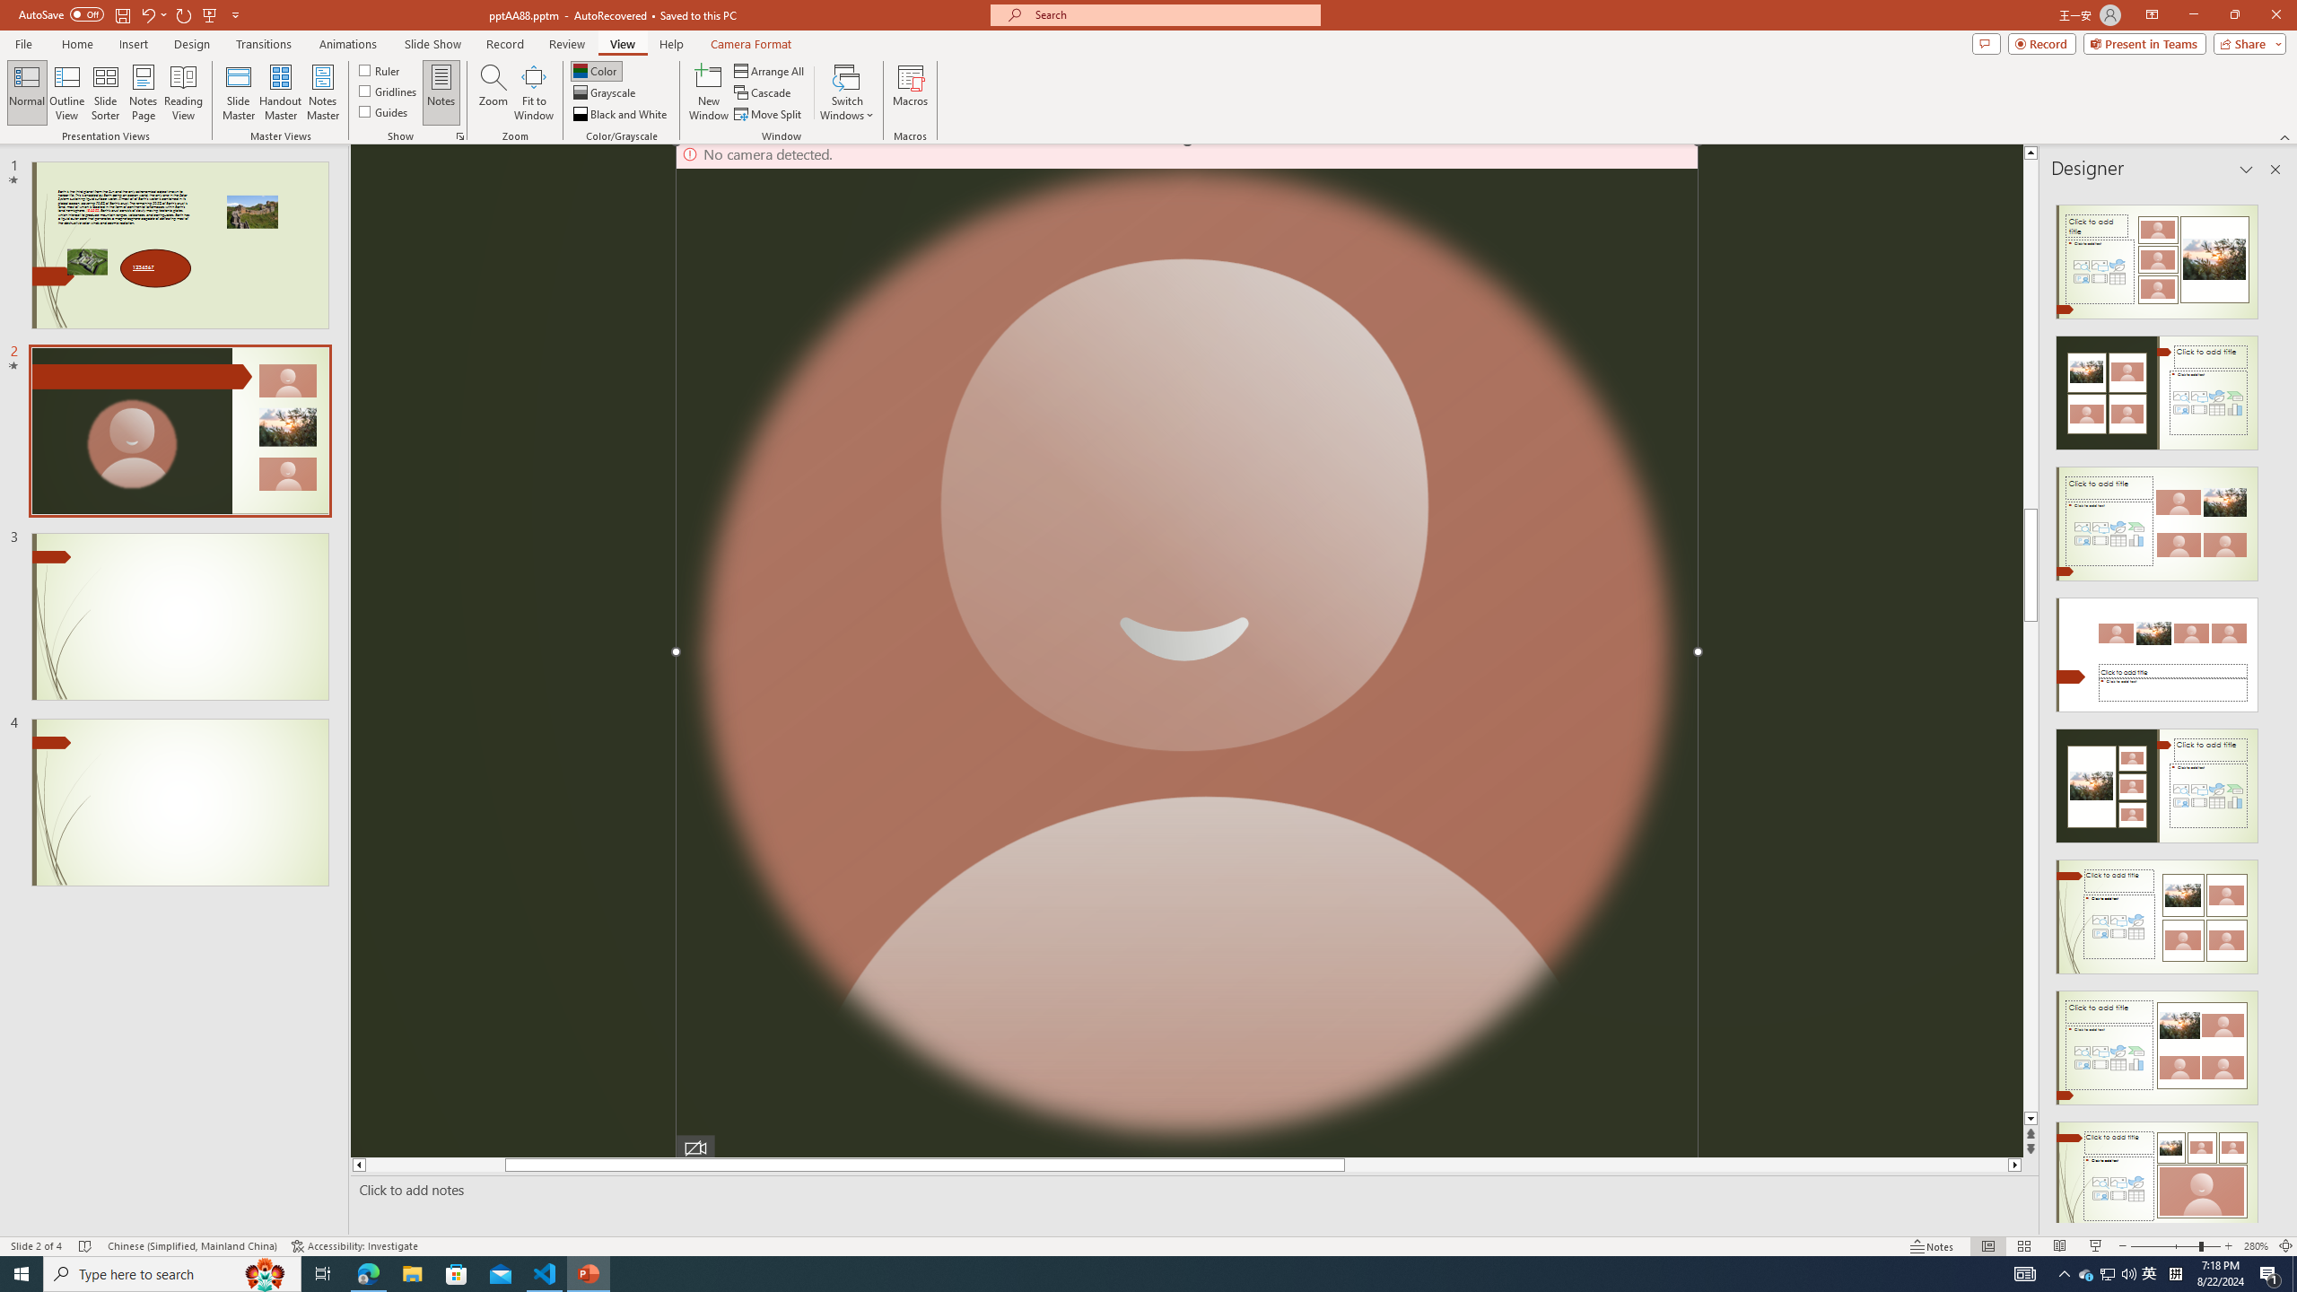  Describe the element at coordinates (235, 14) in the screenshot. I see `Customize Quick Access Toolbar` at that location.